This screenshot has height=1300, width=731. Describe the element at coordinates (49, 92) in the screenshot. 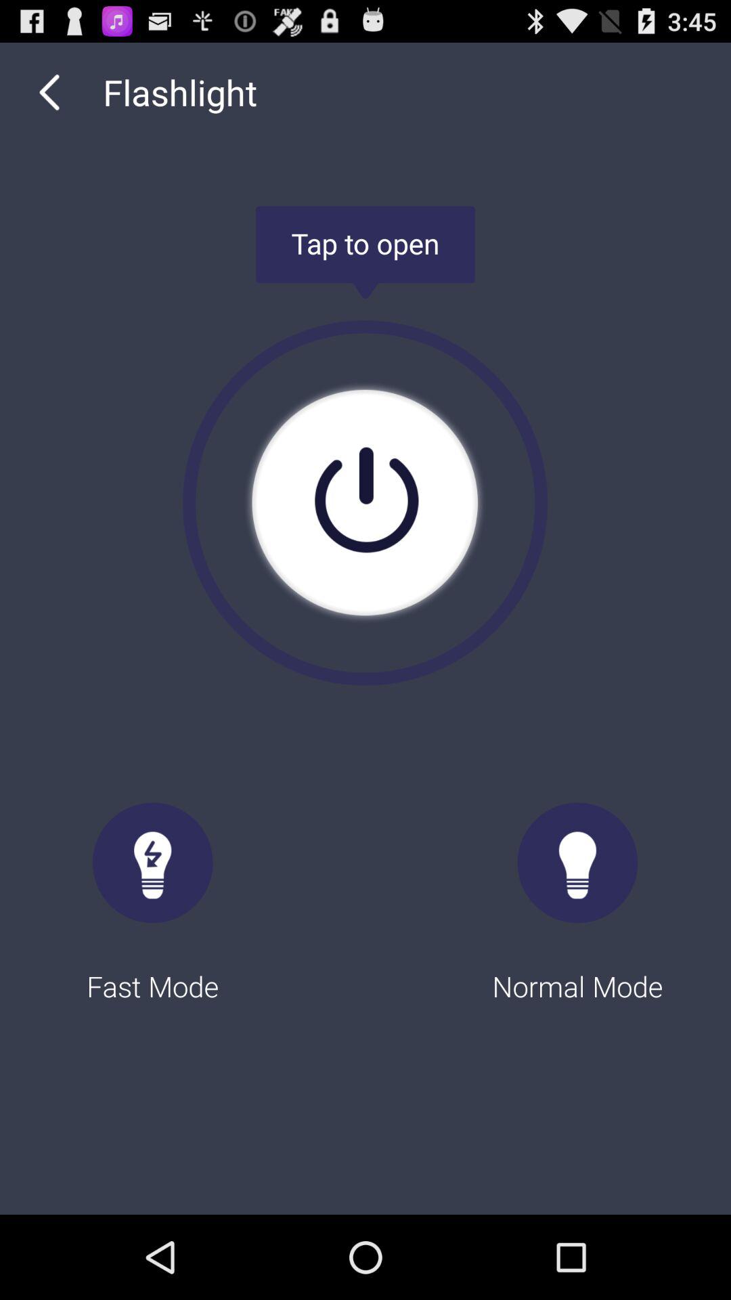

I see `tap icon above the fast mode` at that location.